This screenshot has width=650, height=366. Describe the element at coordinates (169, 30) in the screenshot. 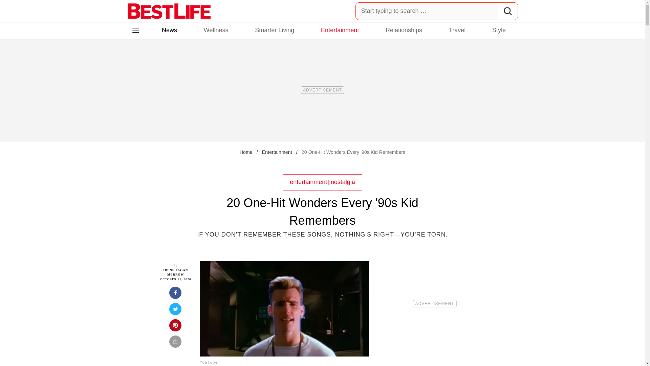

I see `News` at that location.